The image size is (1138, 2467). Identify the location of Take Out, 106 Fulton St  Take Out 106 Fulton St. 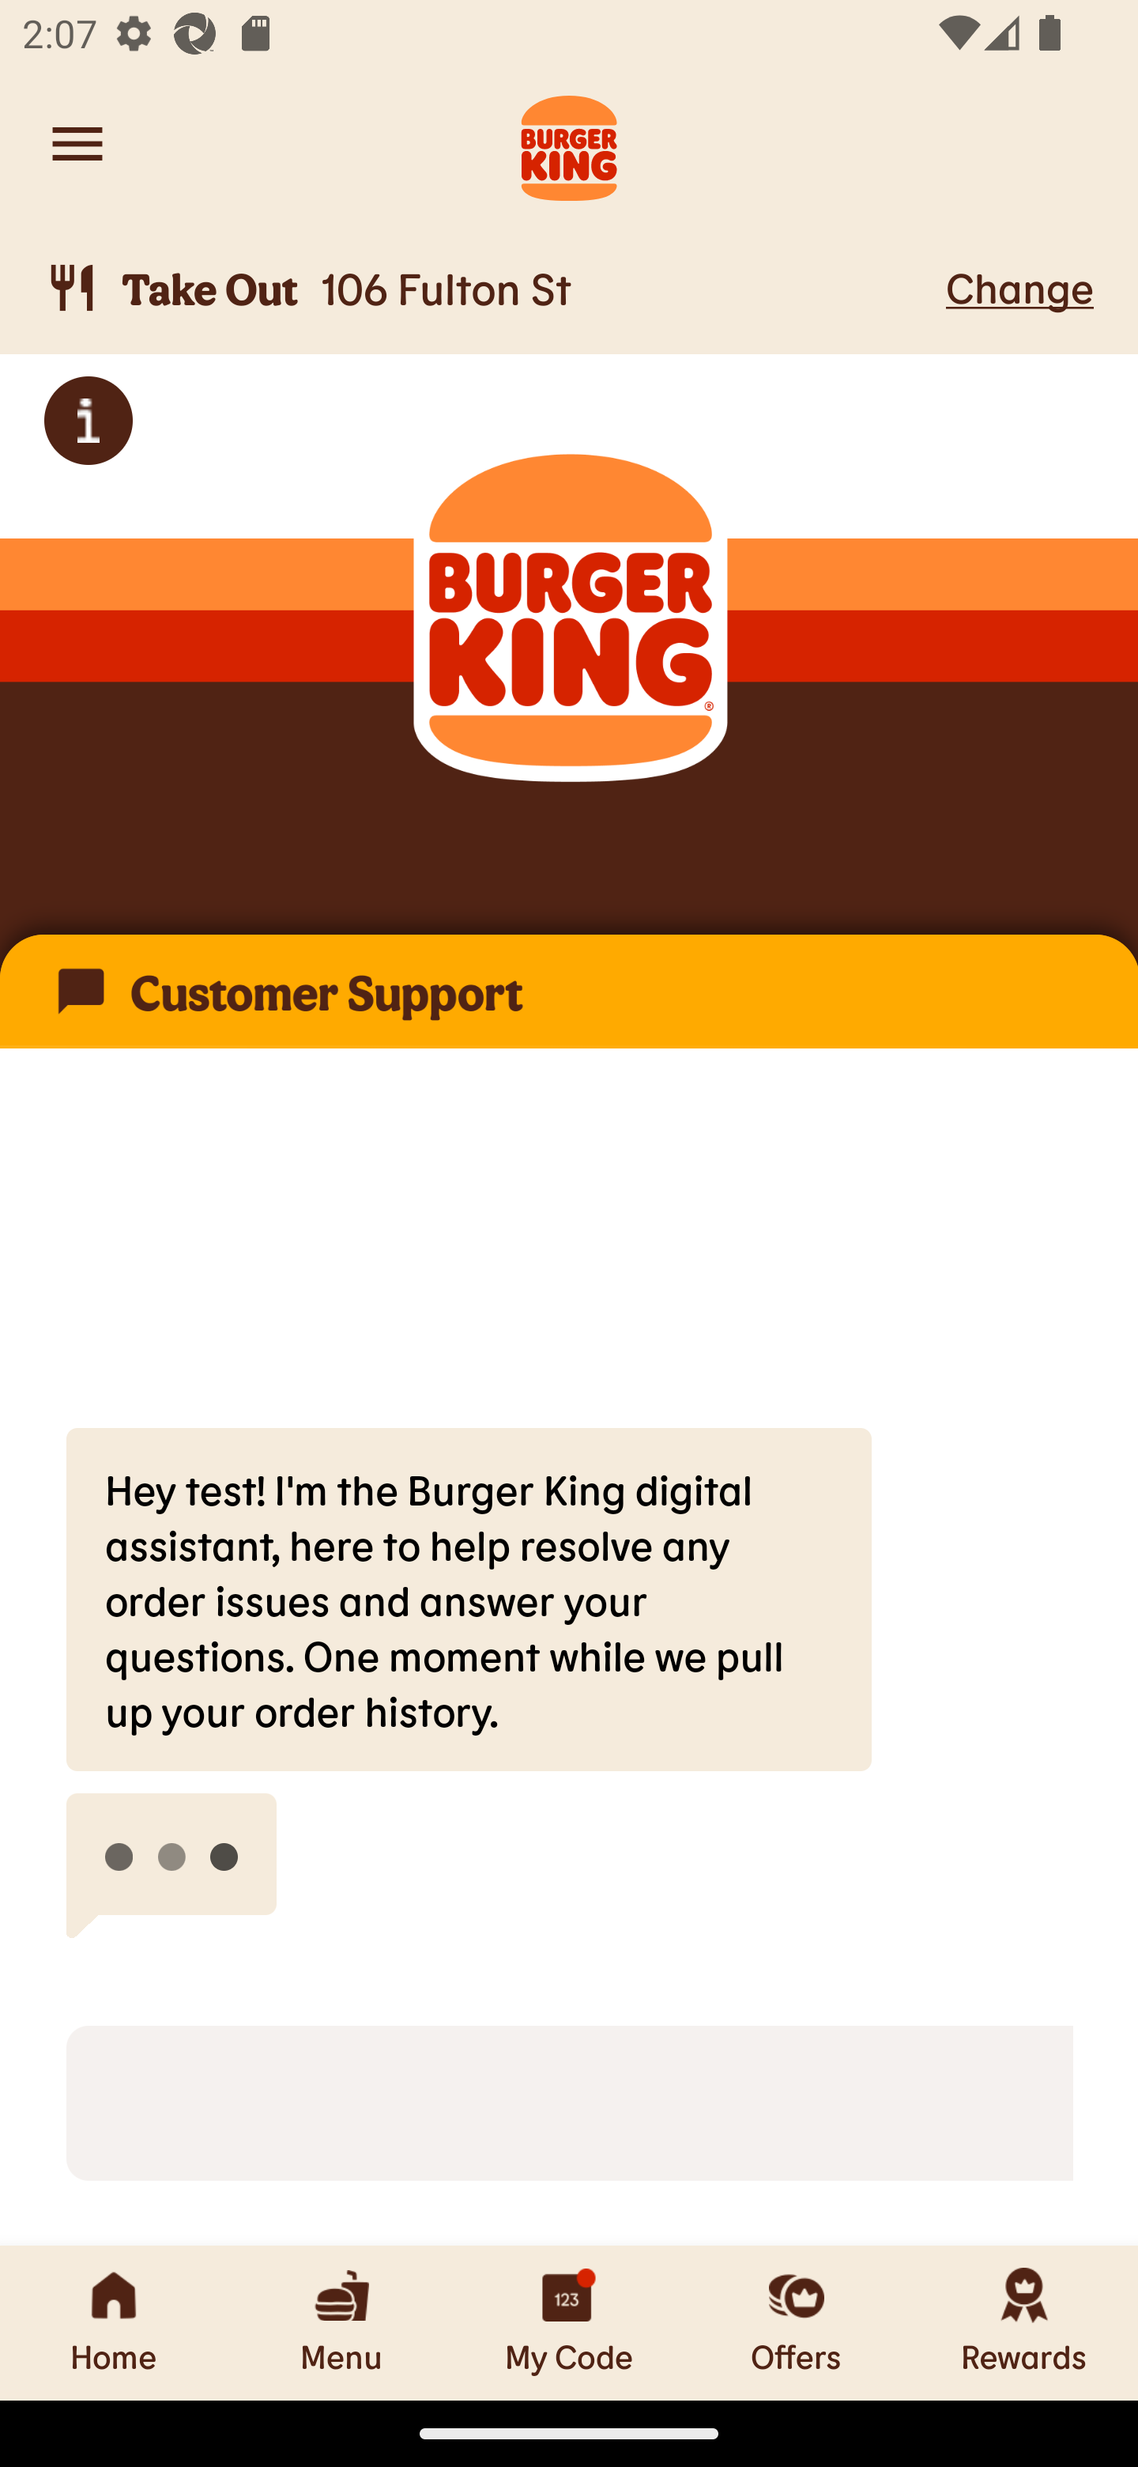
(490, 288).